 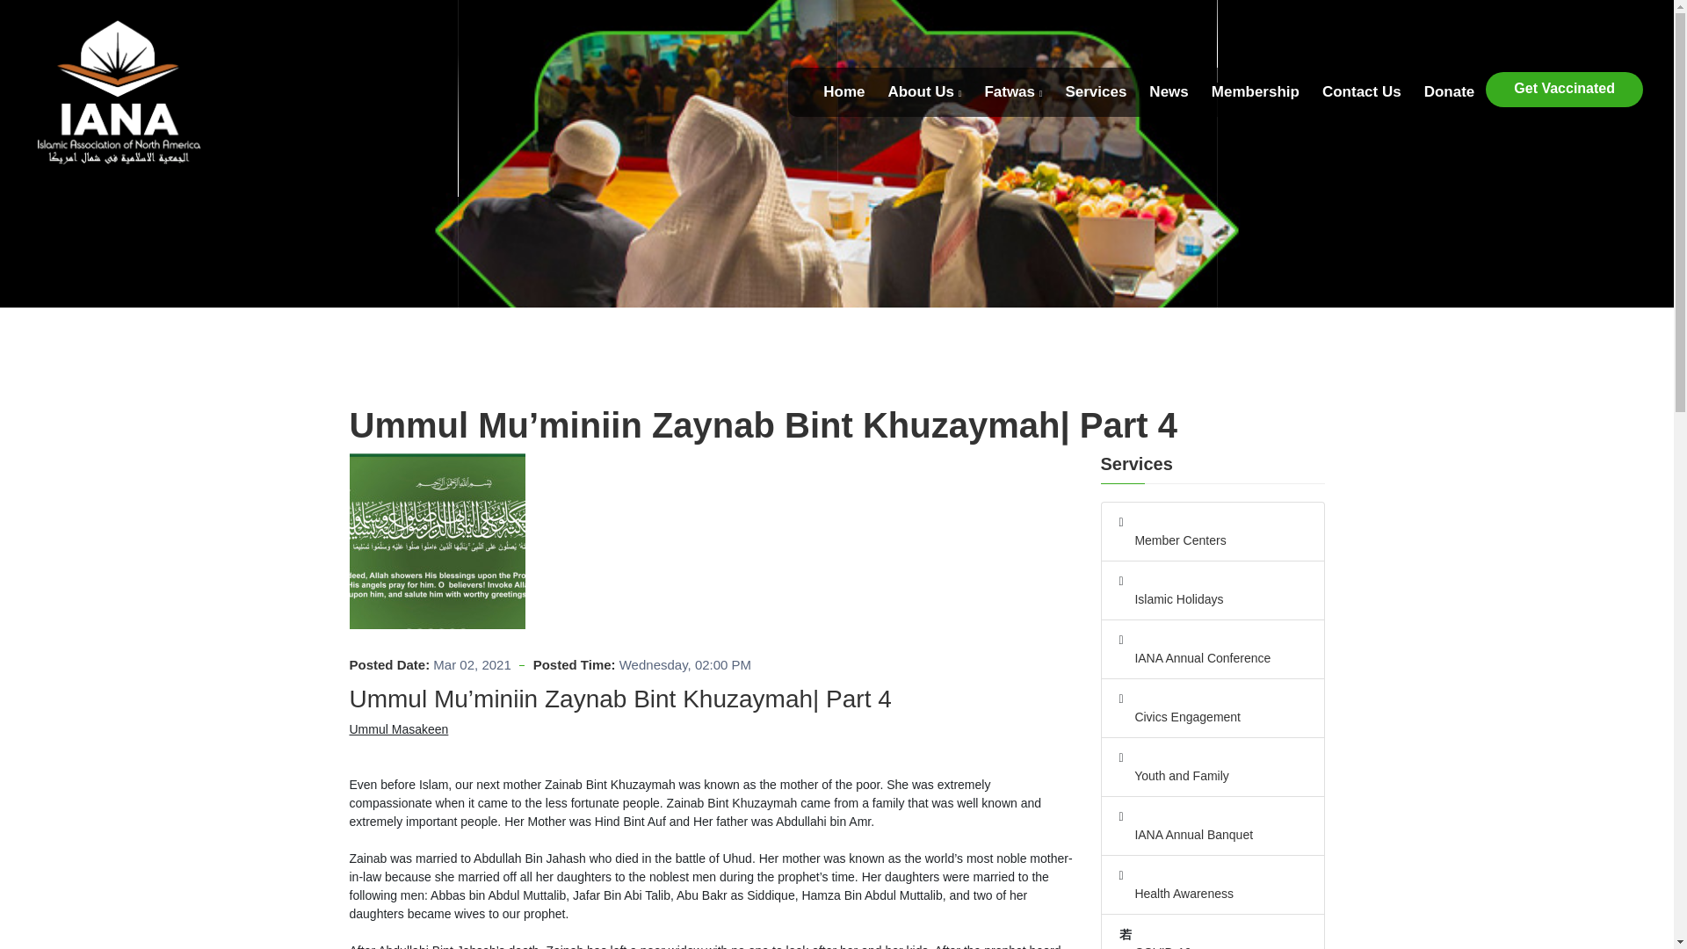 I want to click on Get Vaccinated, so click(x=1564, y=90).